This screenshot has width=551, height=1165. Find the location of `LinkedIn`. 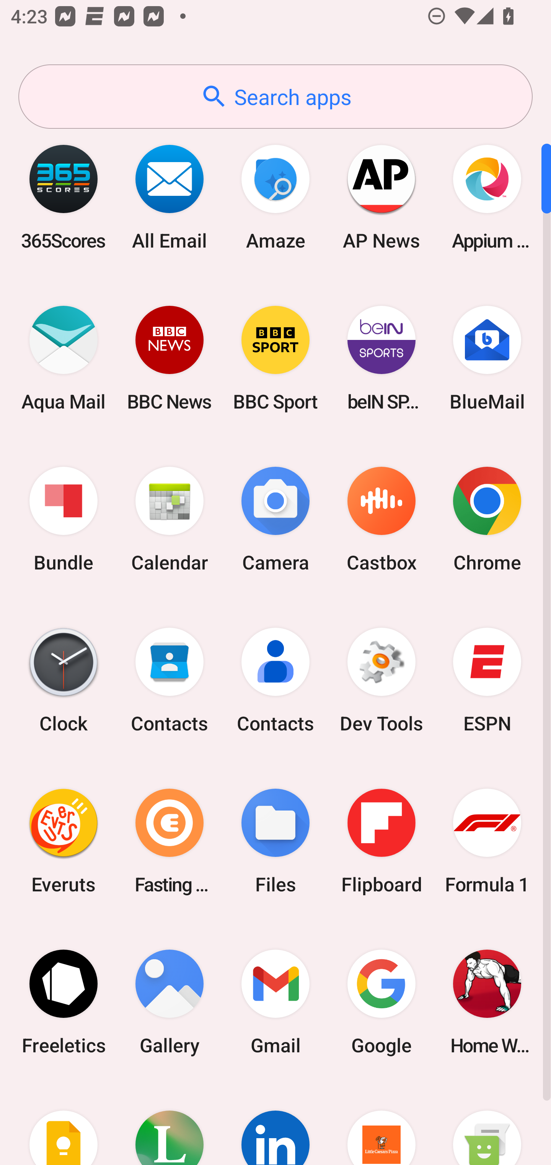

LinkedIn is located at coordinates (275, 1124).